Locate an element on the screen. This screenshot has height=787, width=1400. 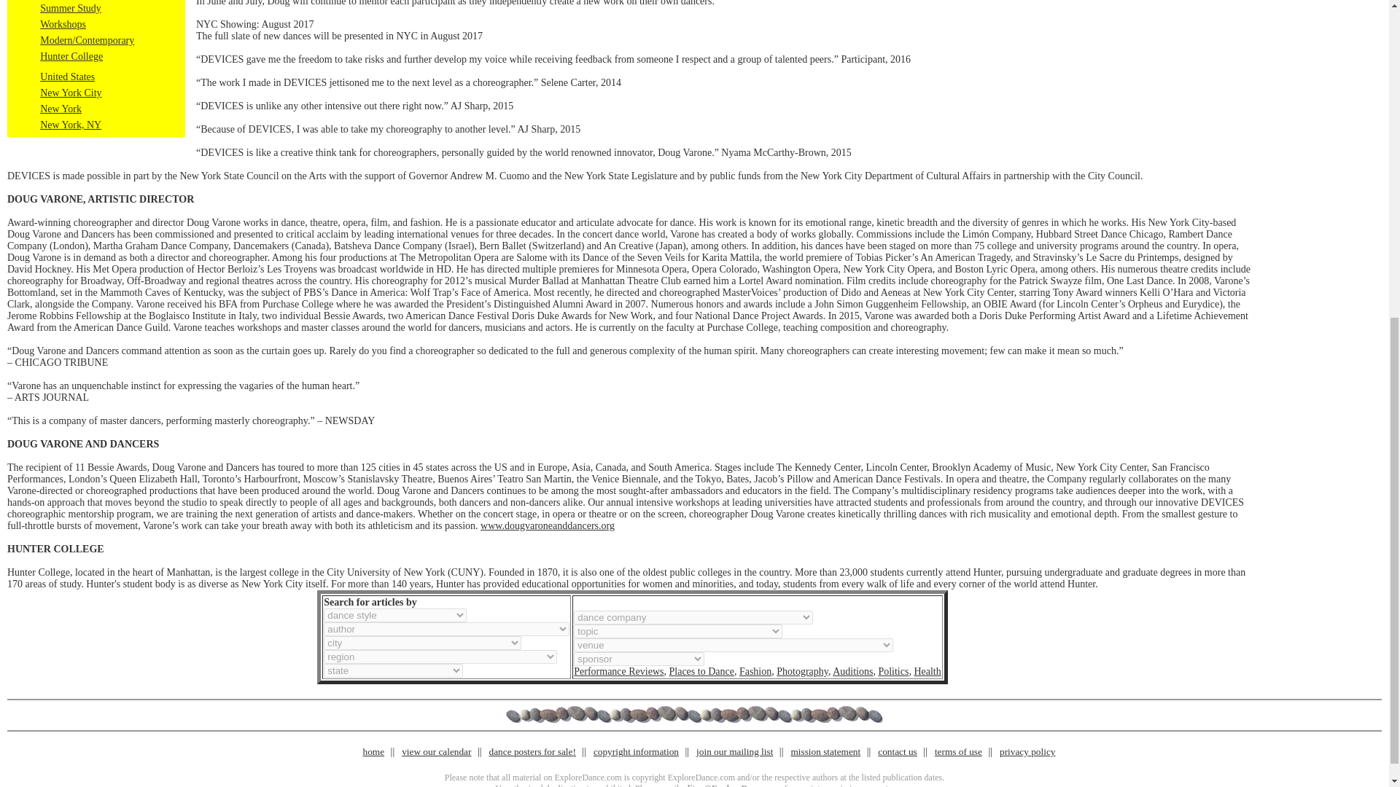
Workshops is located at coordinates (63, 24).